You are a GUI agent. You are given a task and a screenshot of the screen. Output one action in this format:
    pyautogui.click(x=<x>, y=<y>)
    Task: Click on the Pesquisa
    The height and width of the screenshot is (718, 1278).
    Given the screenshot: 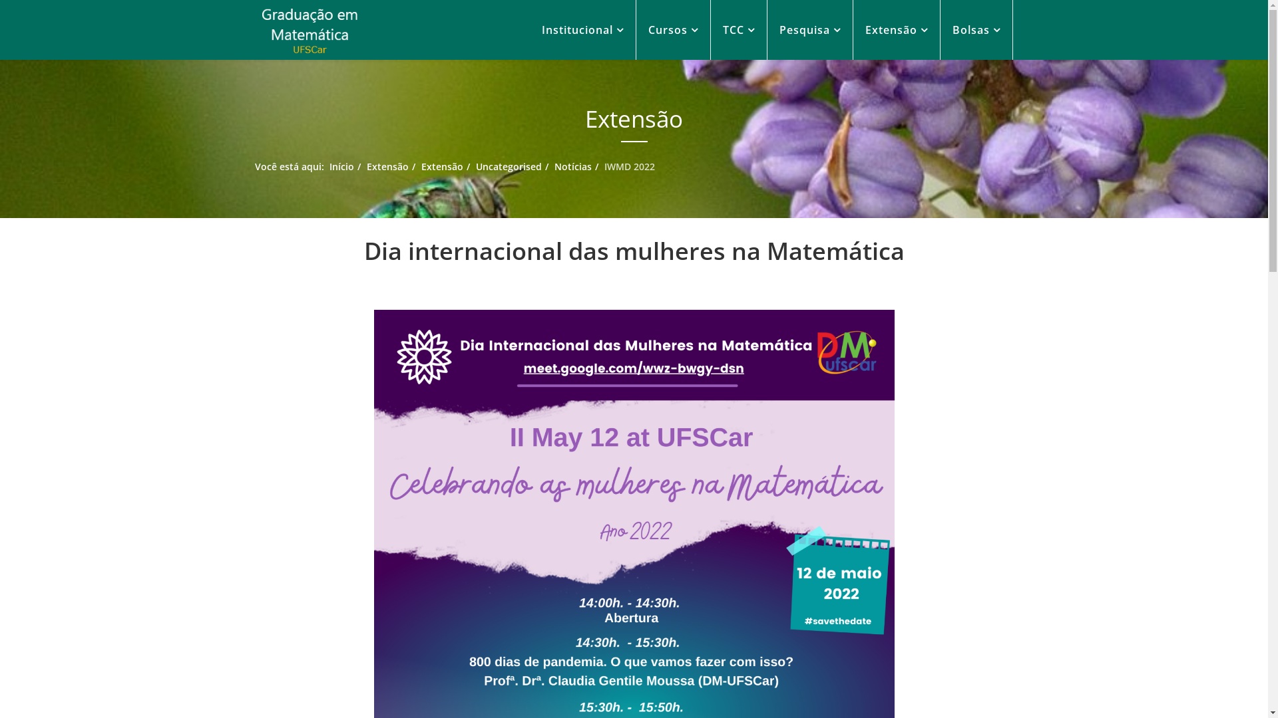 What is the action you would take?
    pyautogui.click(x=809, y=30)
    